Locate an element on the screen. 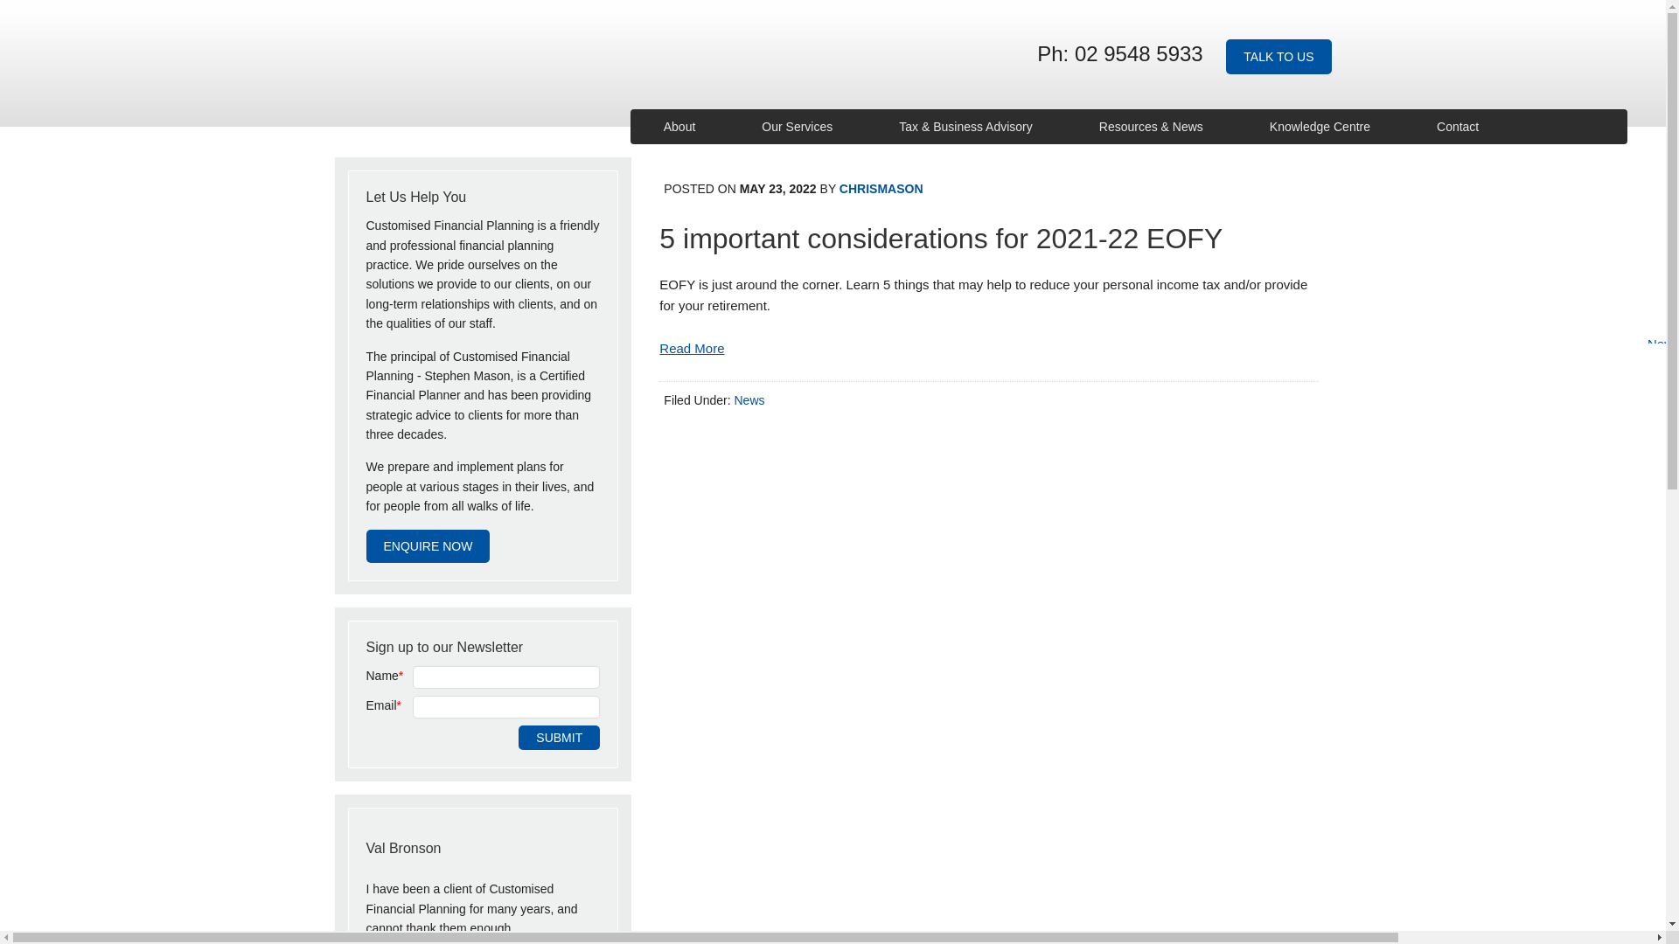 This screenshot has width=1679, height=944. About is located at coordinates (679, 127).